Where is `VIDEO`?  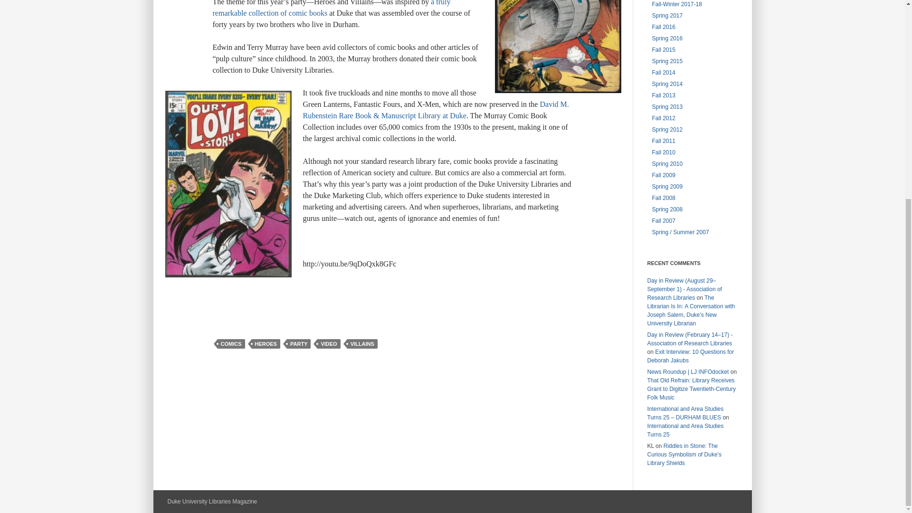 VIDEO is located at coordinates (329, 344).